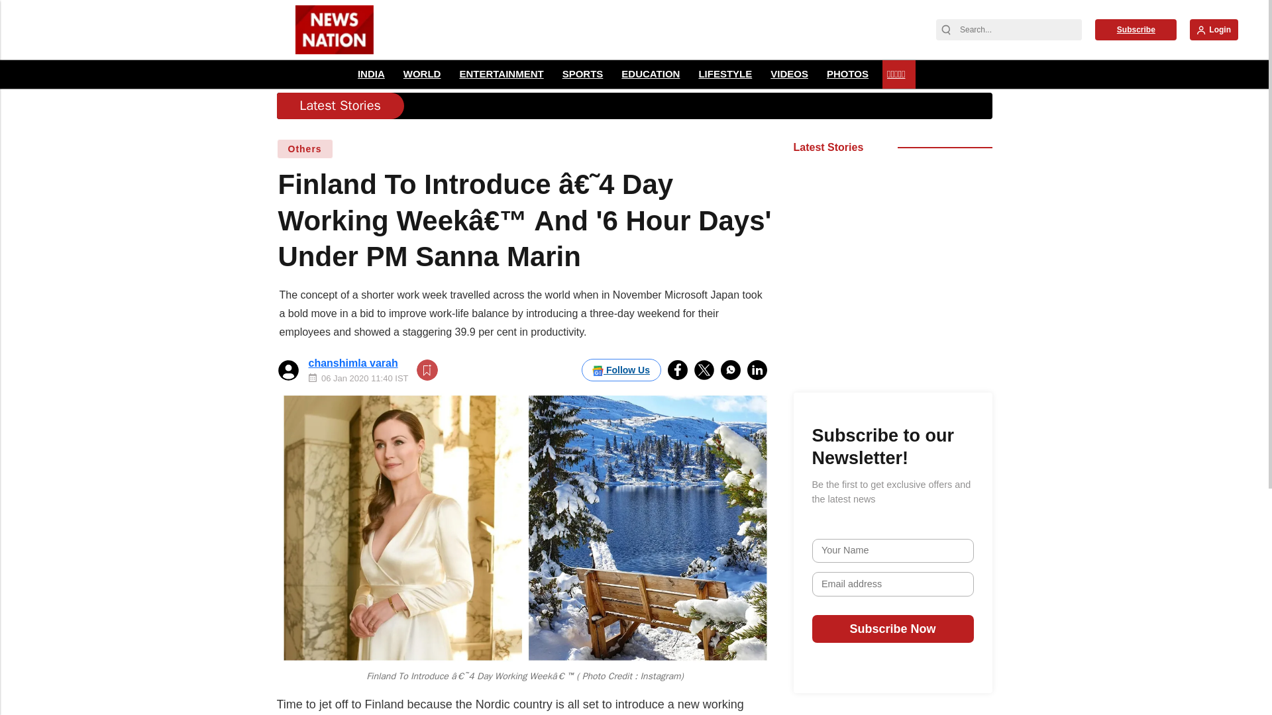  I want to click on chanshimla varah, so click(353, 363).